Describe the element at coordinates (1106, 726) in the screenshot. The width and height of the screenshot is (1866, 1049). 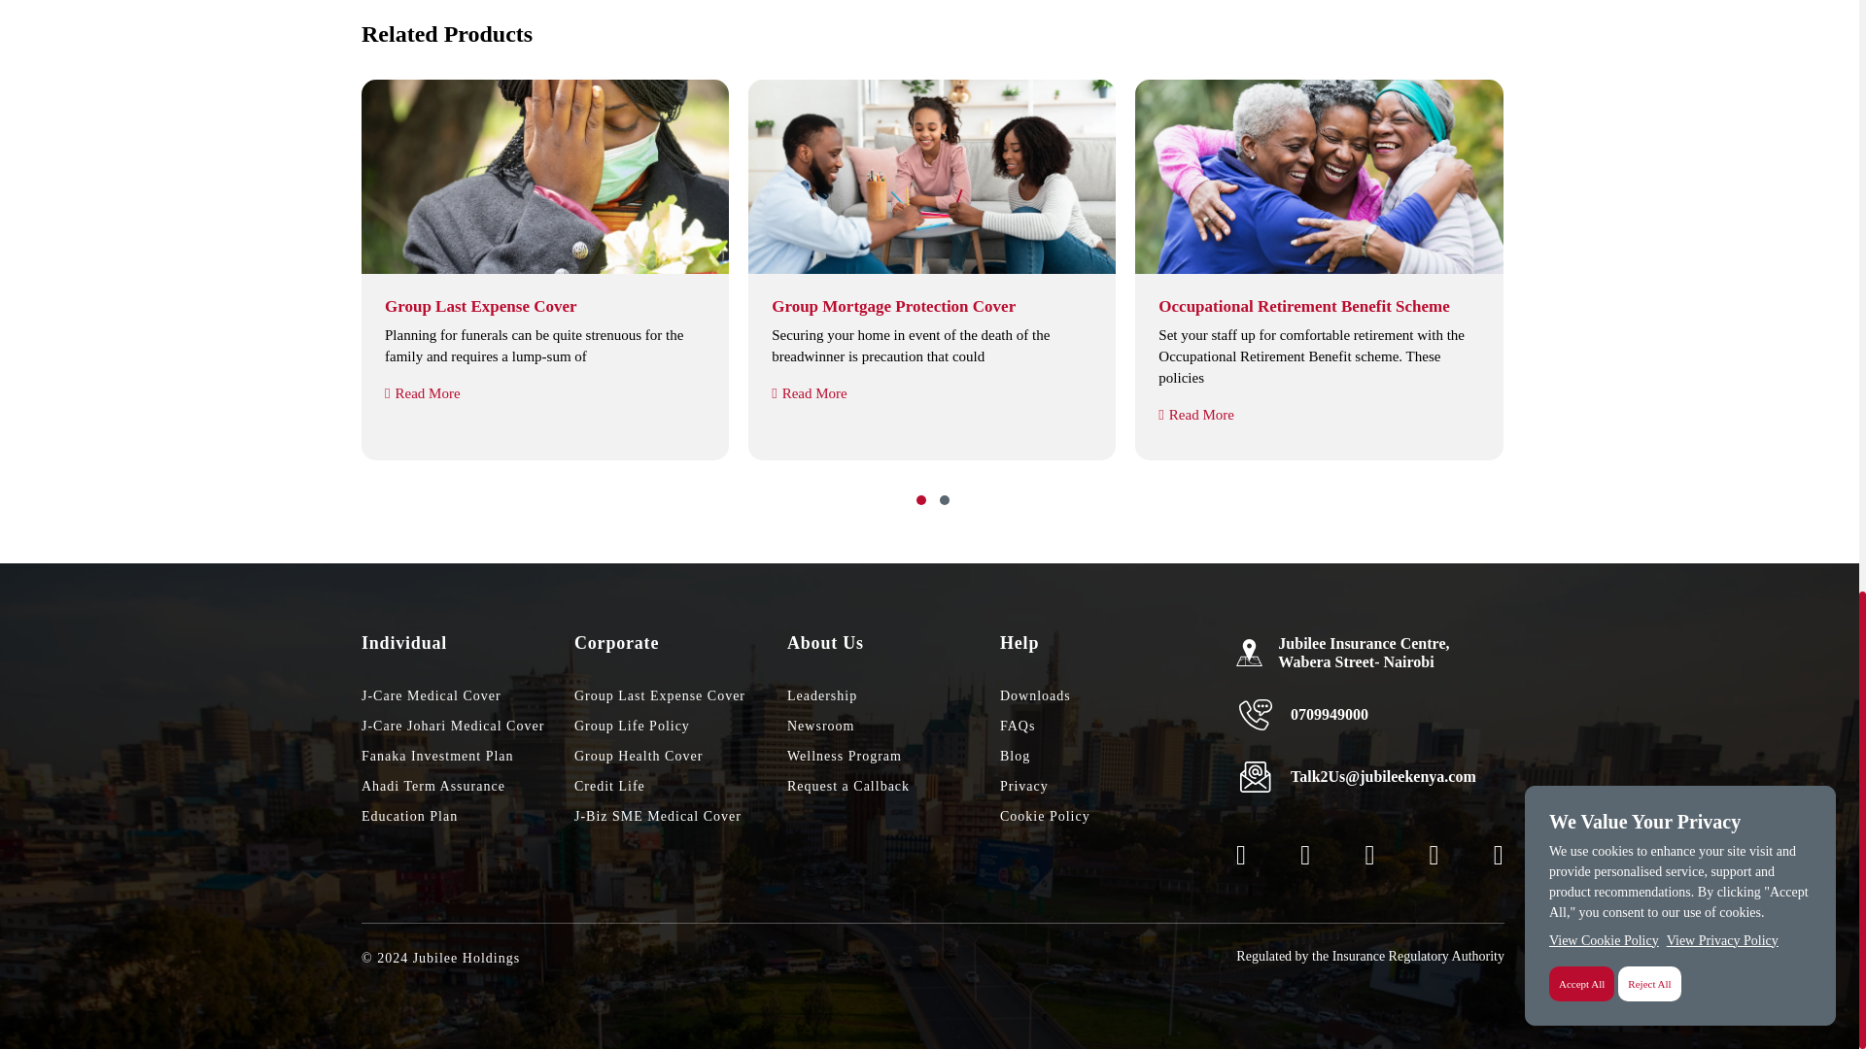
I see `FAQs` at that location.